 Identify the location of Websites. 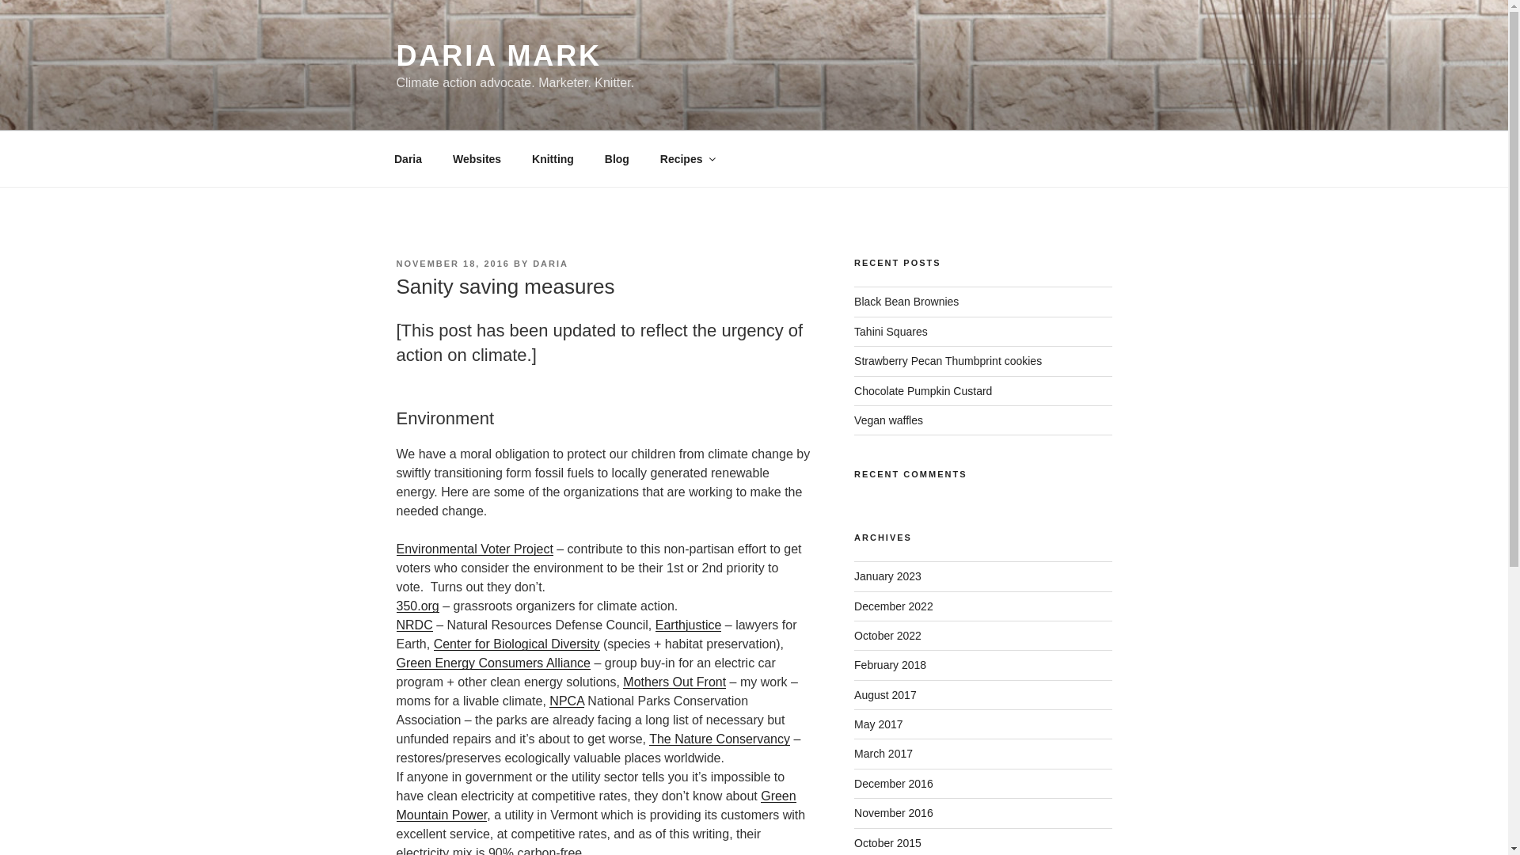
(477, 158).